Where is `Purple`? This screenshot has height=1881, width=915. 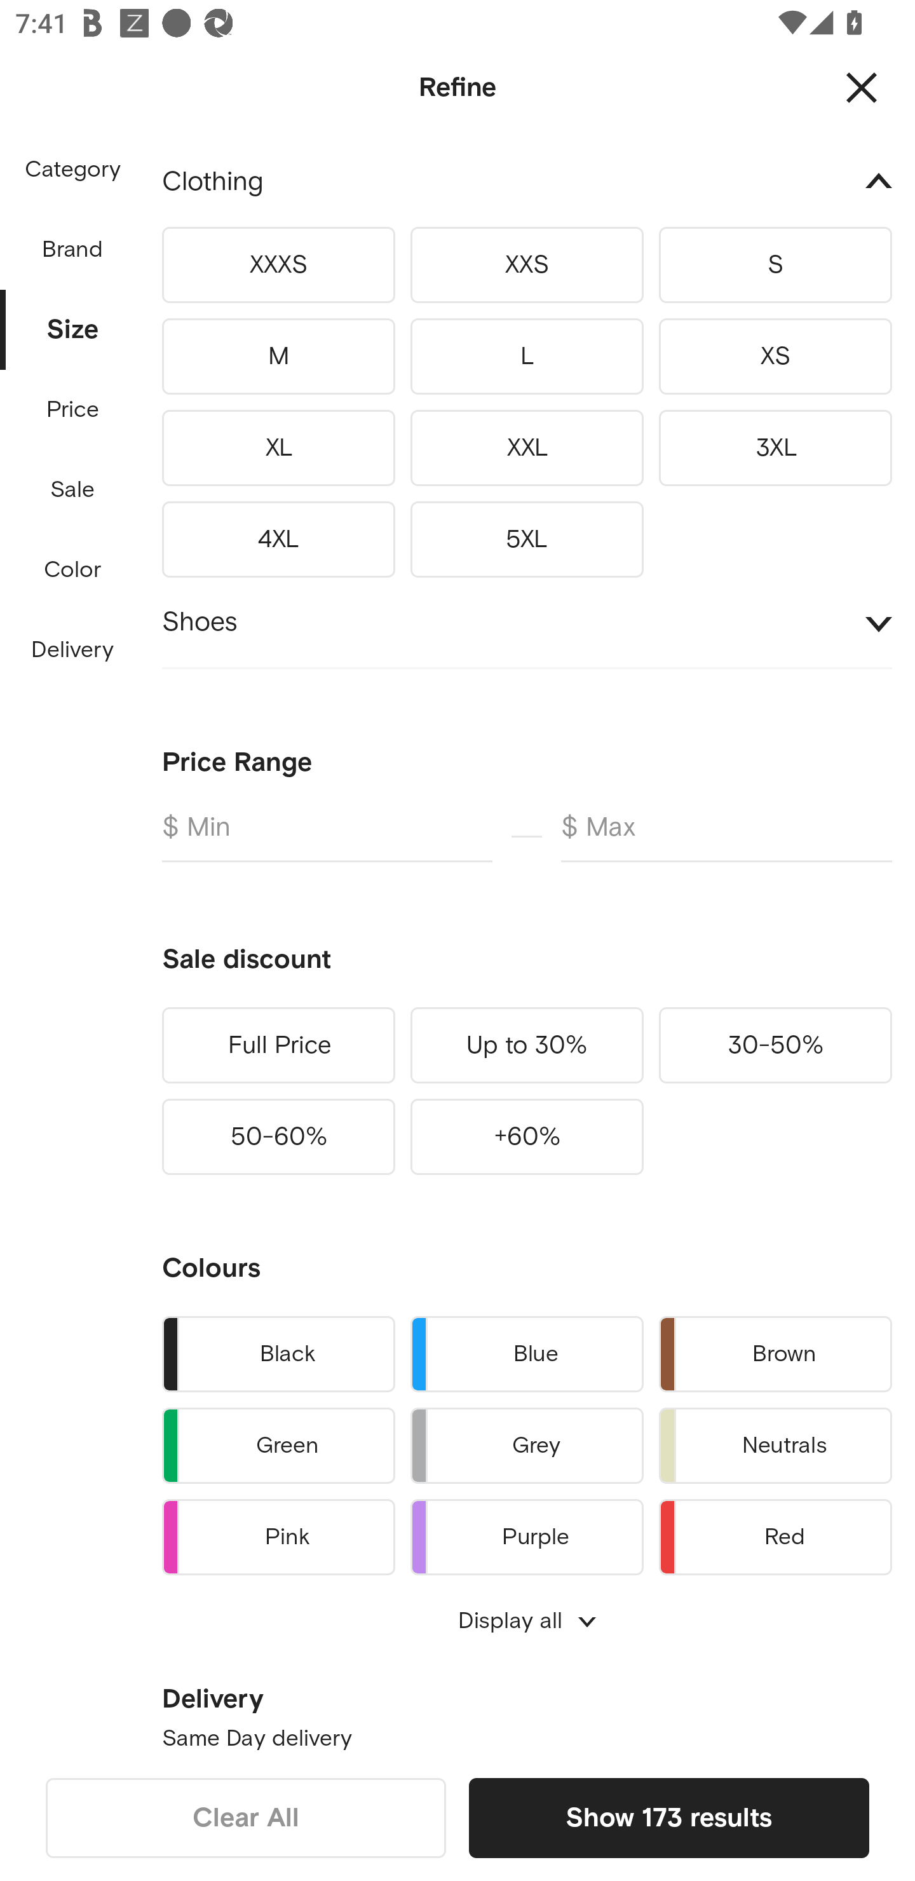 Purple is located at coordinates (527, 1534).